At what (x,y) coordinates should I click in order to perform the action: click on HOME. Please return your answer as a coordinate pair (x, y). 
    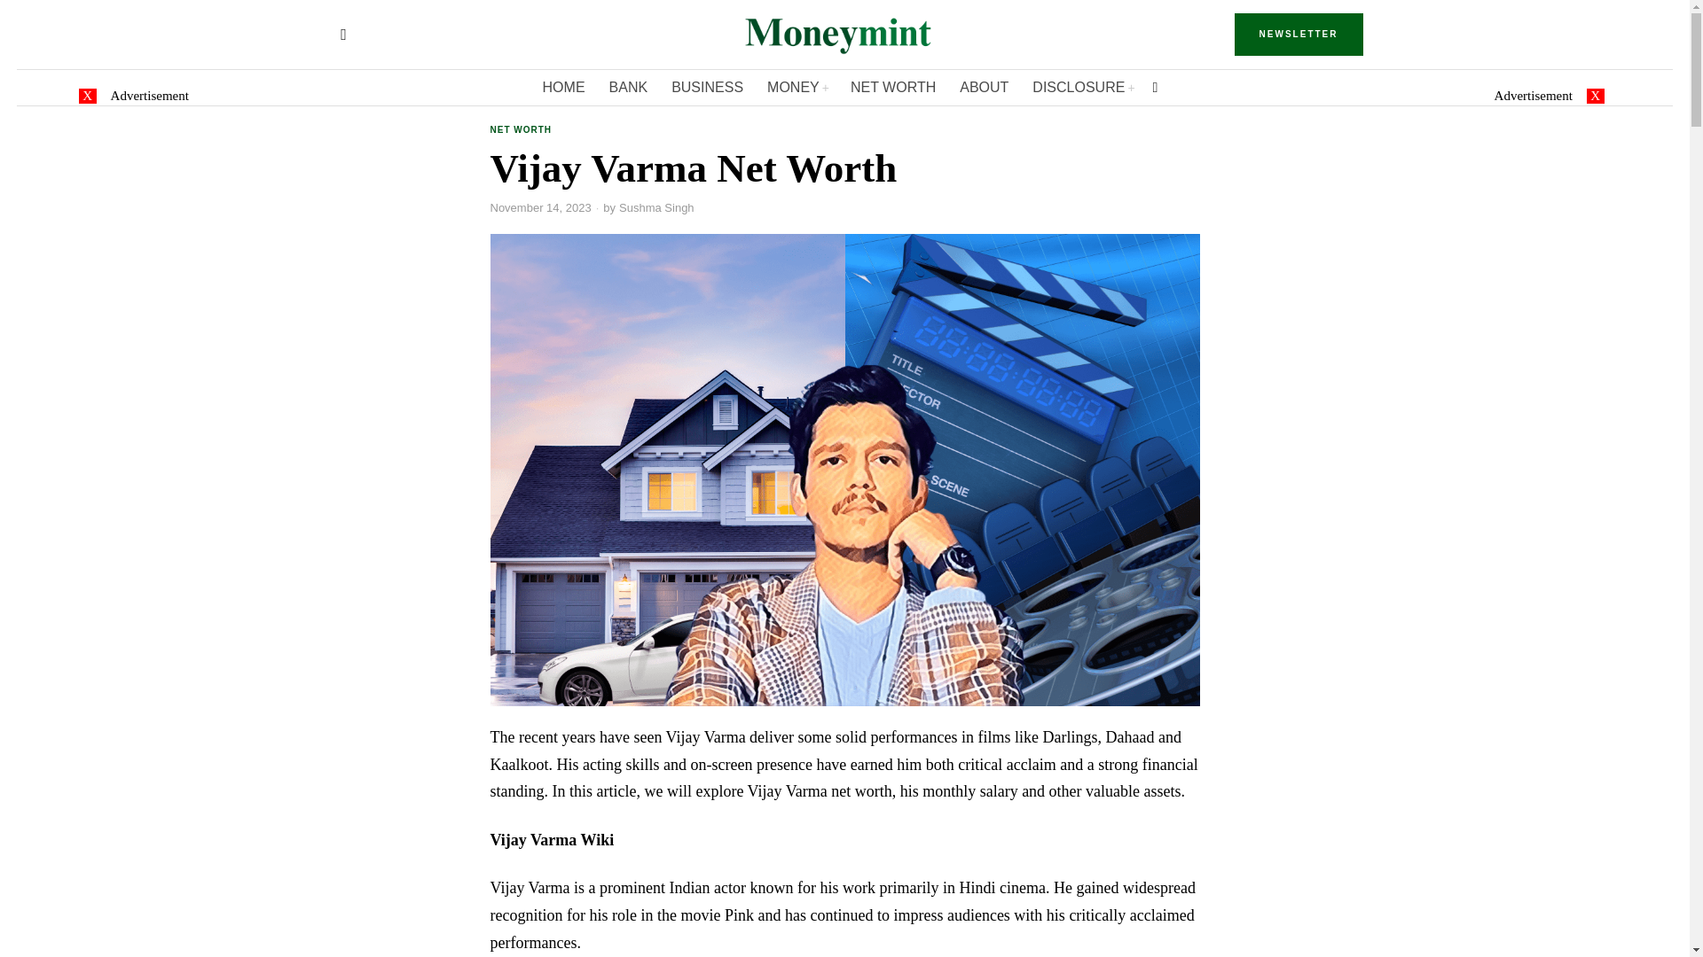
    Looking at the image, I should click on (565, 87).